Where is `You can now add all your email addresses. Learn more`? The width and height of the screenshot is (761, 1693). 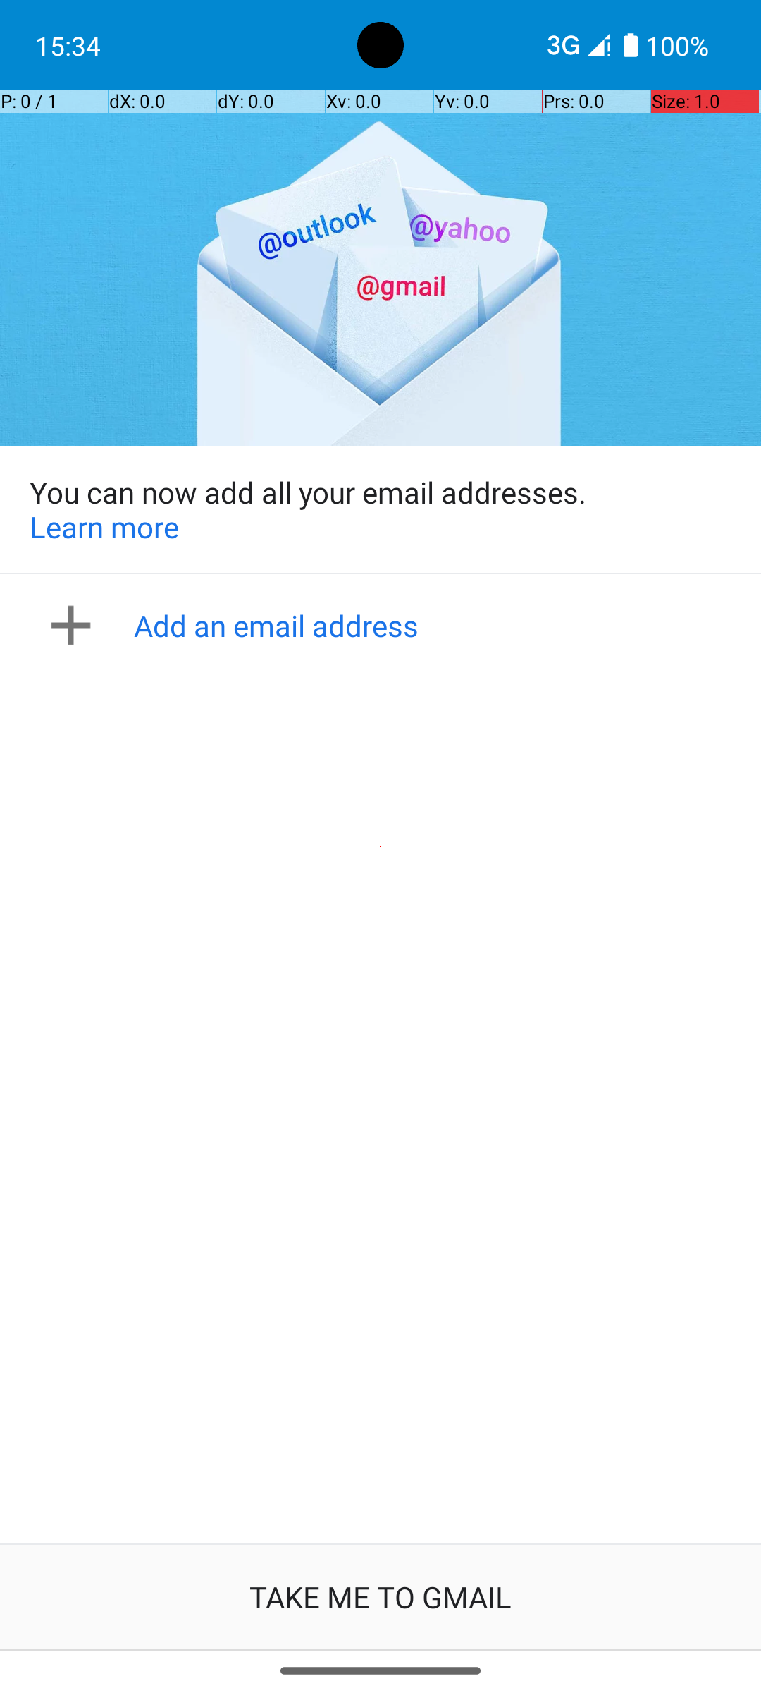
You can now add all your email addresses. Learn more is located at coordinates (380, 509).